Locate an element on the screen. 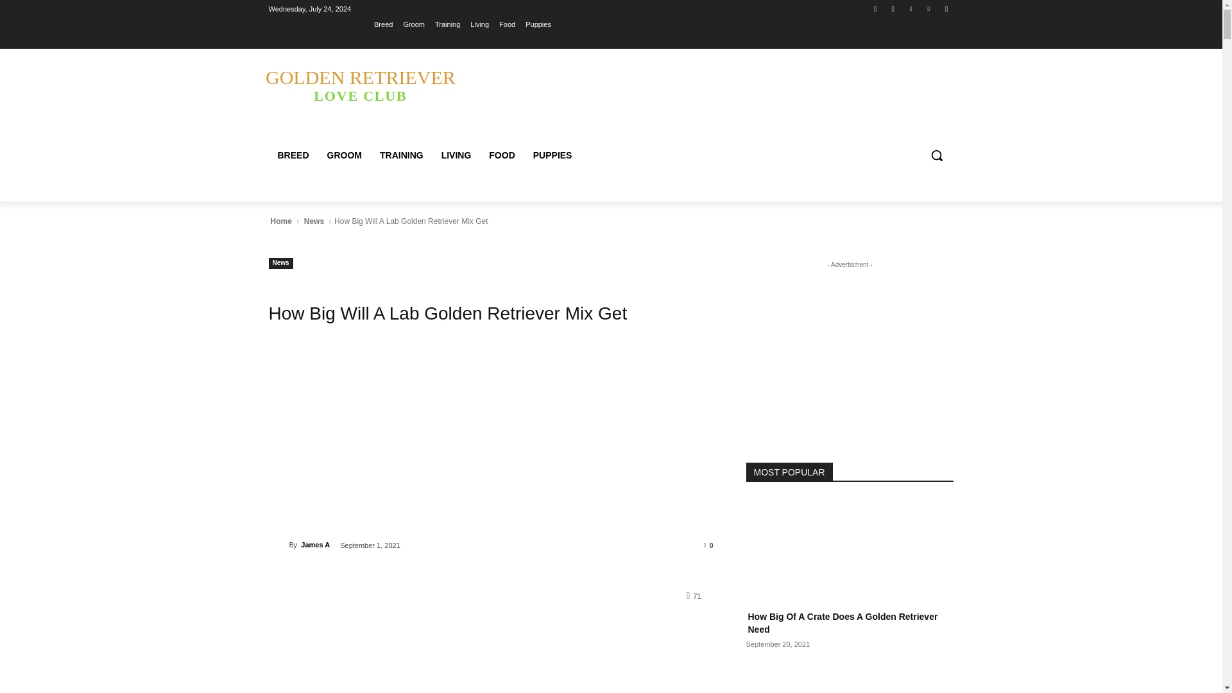 The image size is (1232, 693). Advertisement is located at coordinates (492, 445).